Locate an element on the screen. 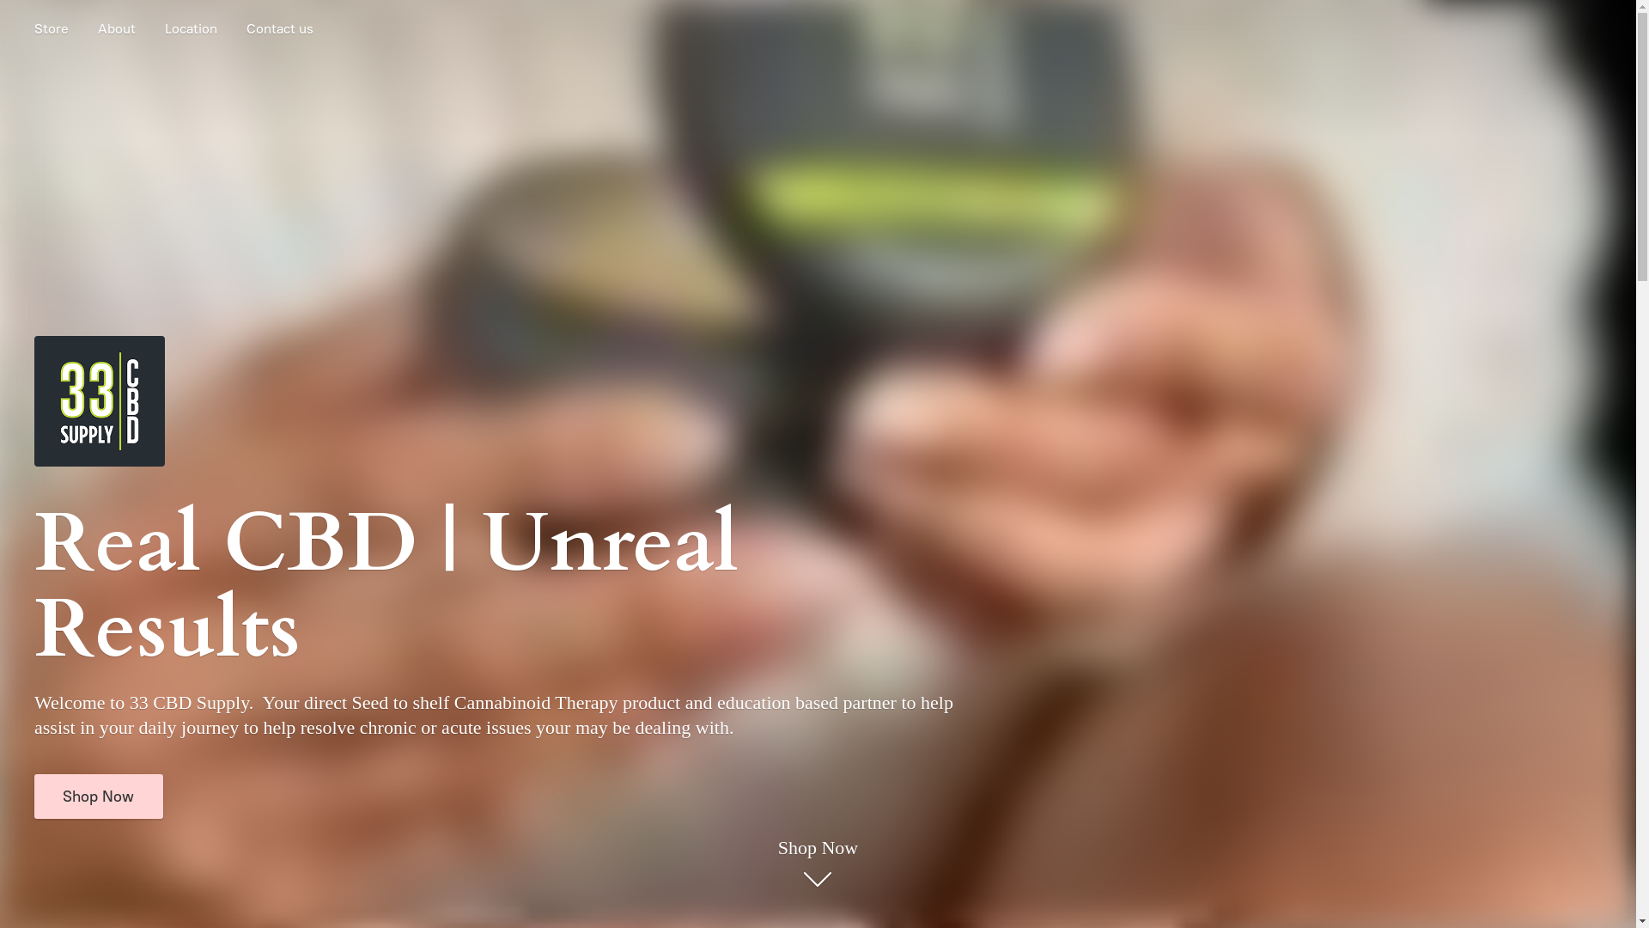  Contact us is located at coordinates (280, 29).